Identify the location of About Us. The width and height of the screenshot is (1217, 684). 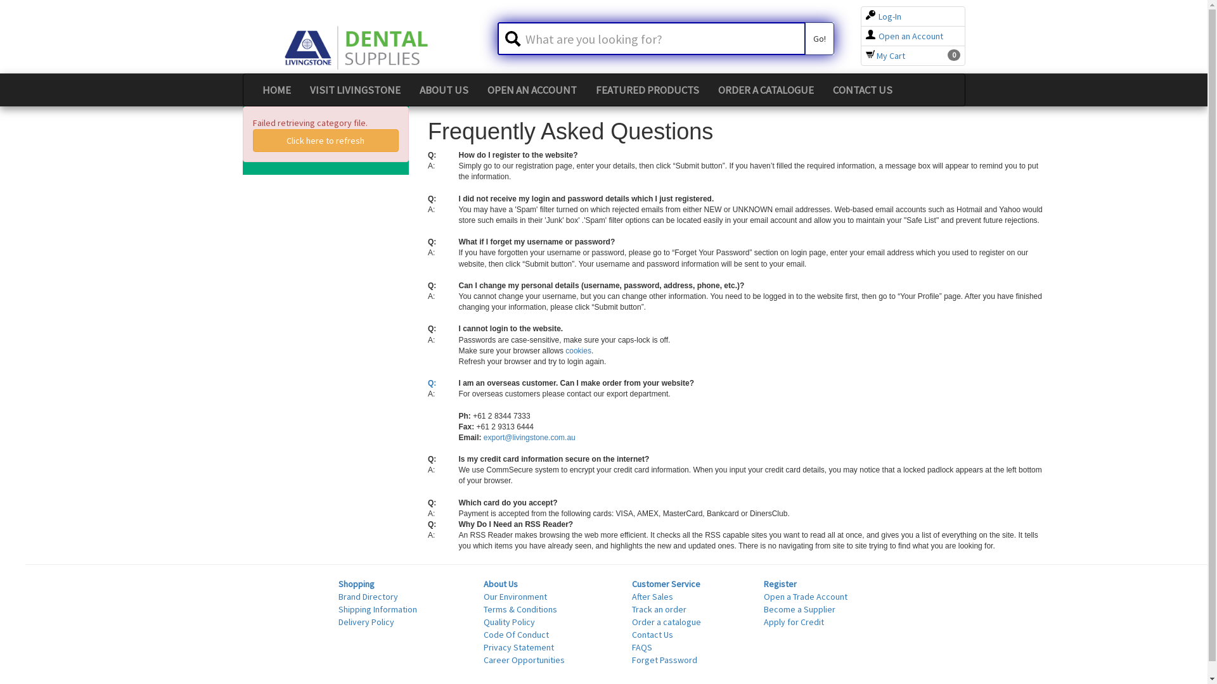
(501, 584).